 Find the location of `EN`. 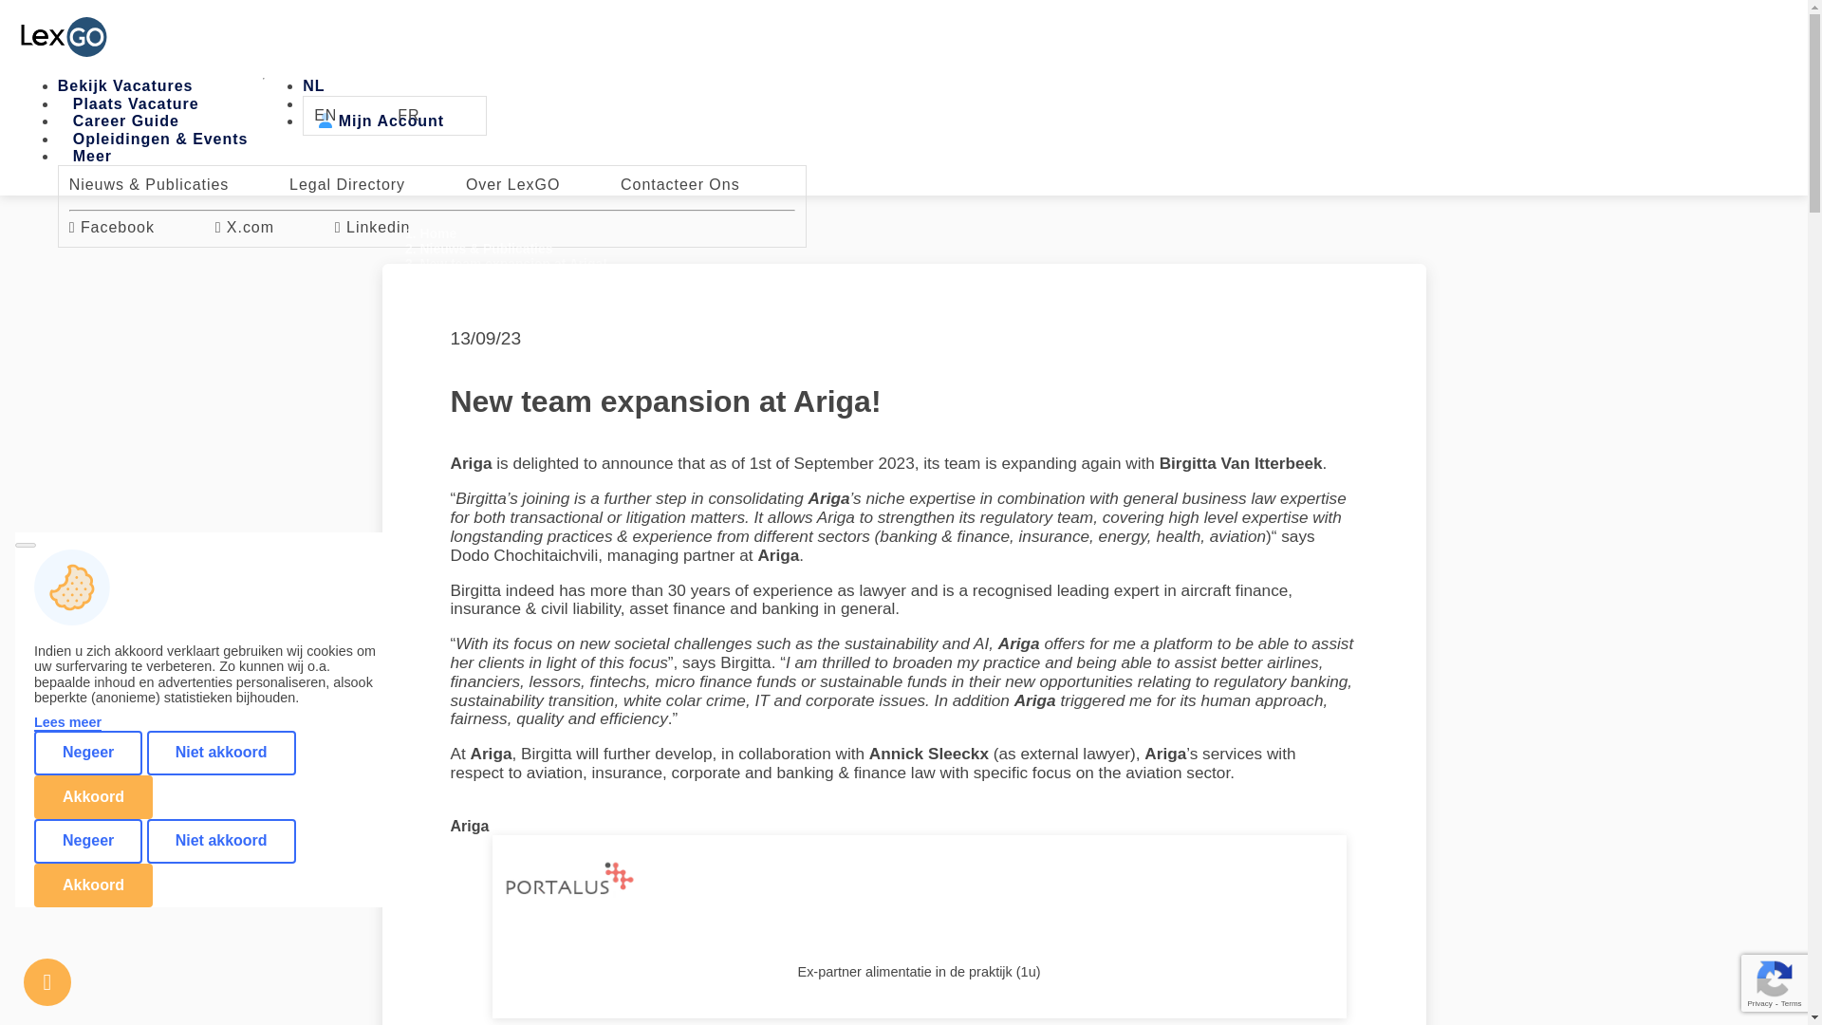

EN is located at coordinates (353, 115).